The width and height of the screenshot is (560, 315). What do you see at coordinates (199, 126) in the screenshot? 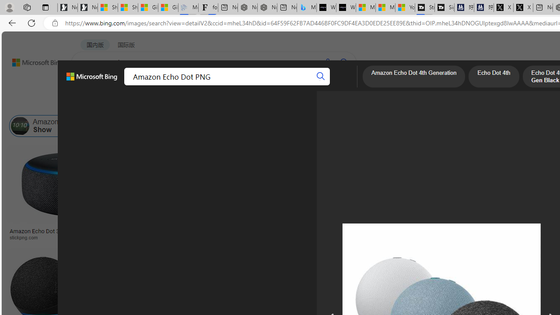
I see `Echo Dot Accessories` at bounding box center [199, 126].